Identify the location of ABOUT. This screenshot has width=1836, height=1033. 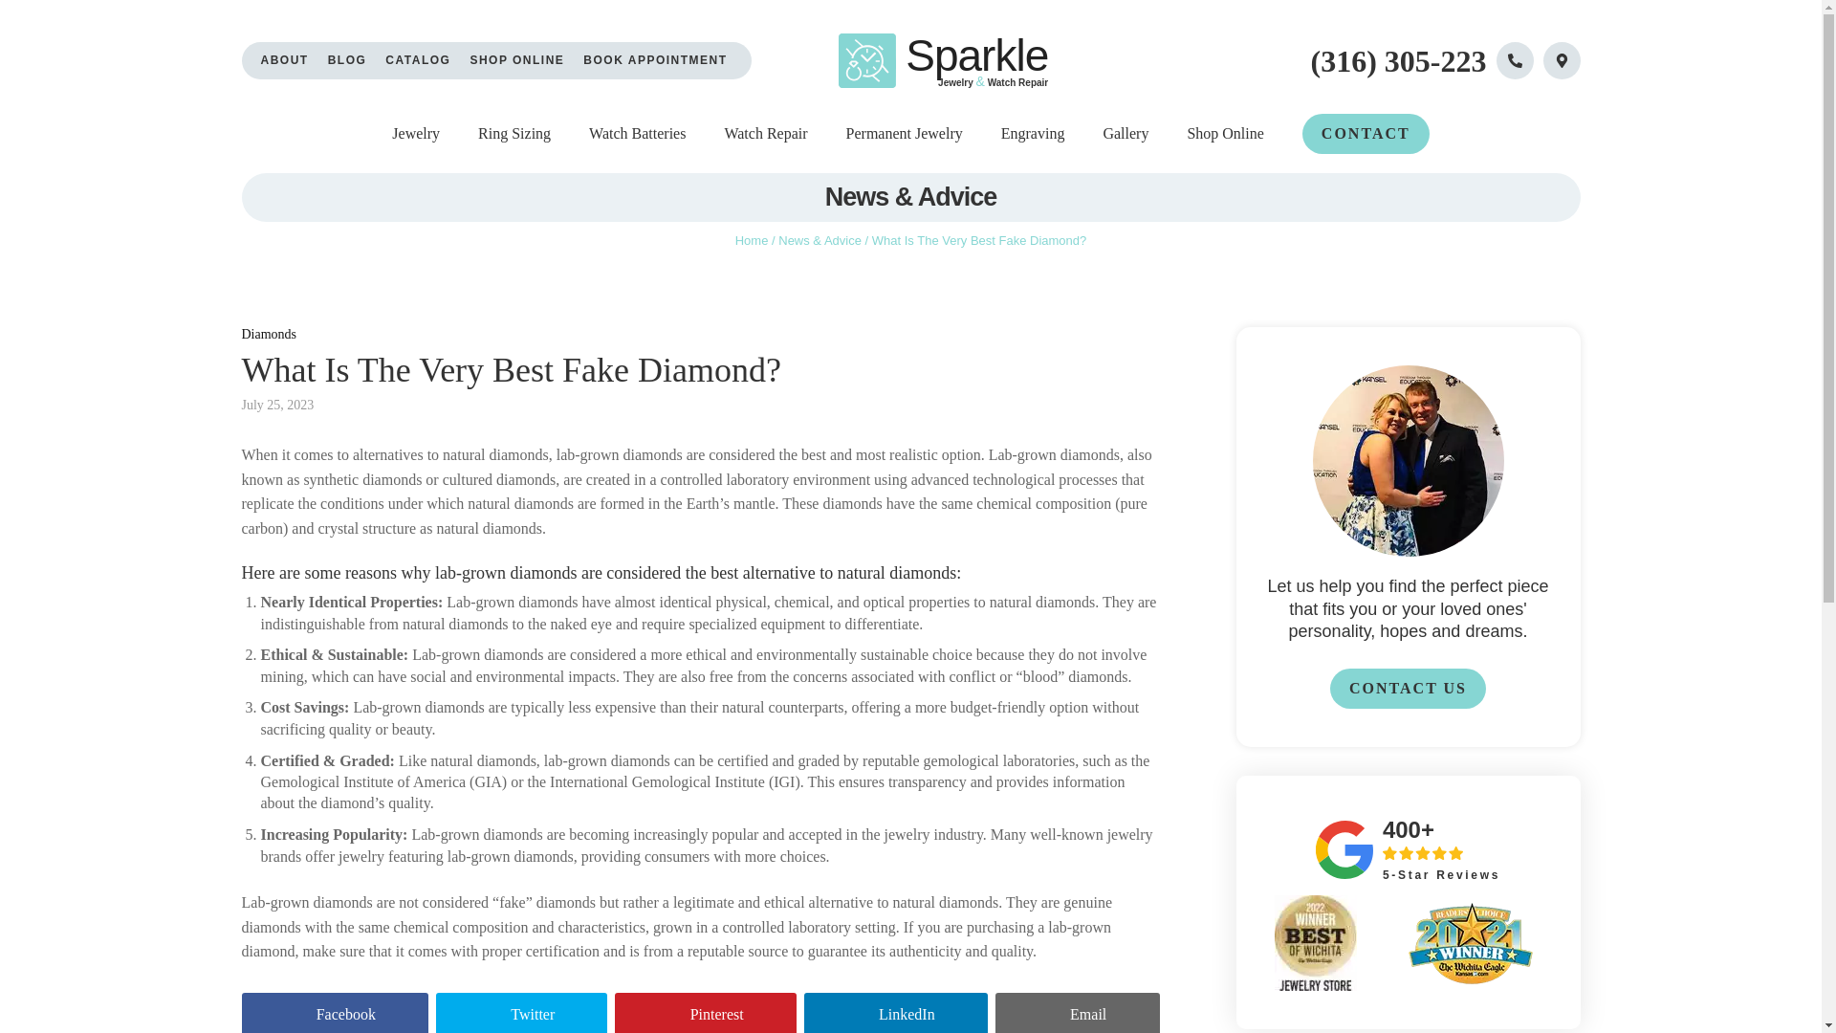
(284, 61).